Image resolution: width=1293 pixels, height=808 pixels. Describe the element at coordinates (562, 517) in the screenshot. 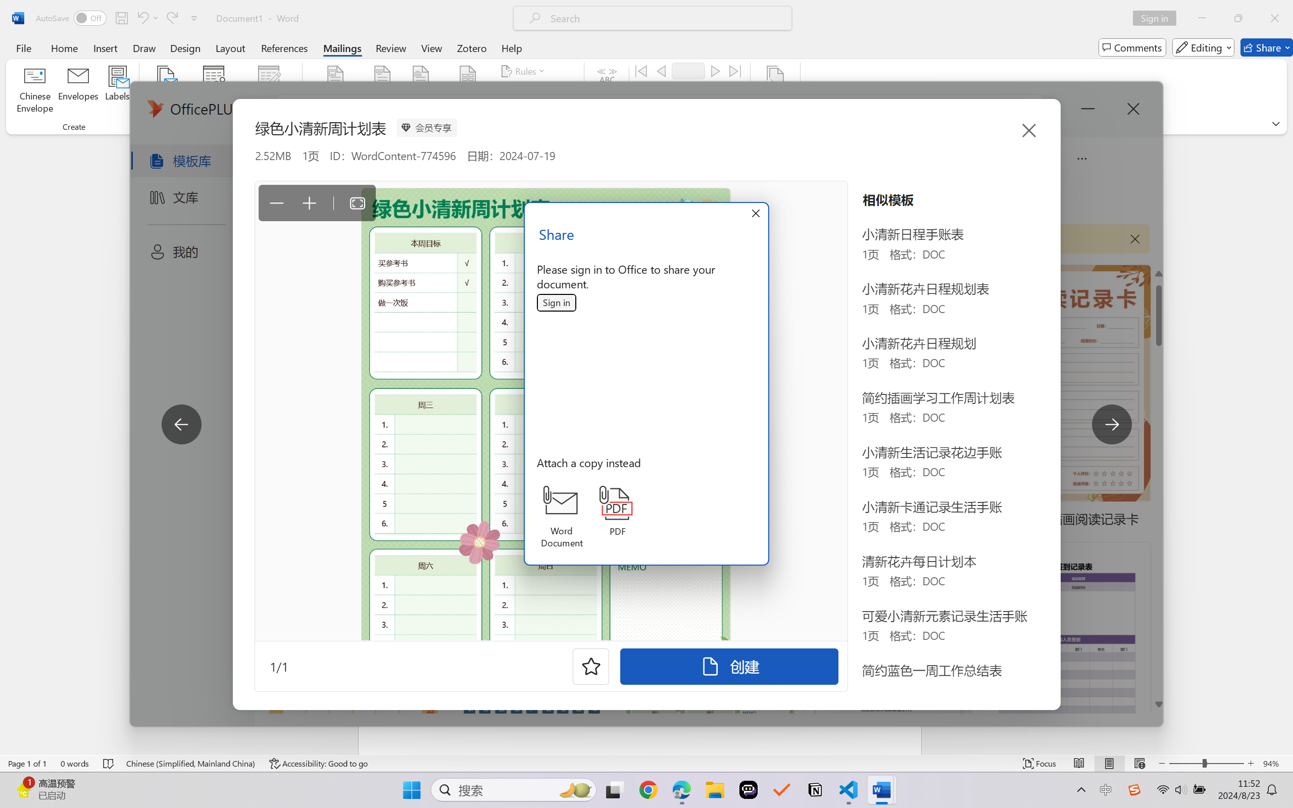

I see `Word Document` at that location.